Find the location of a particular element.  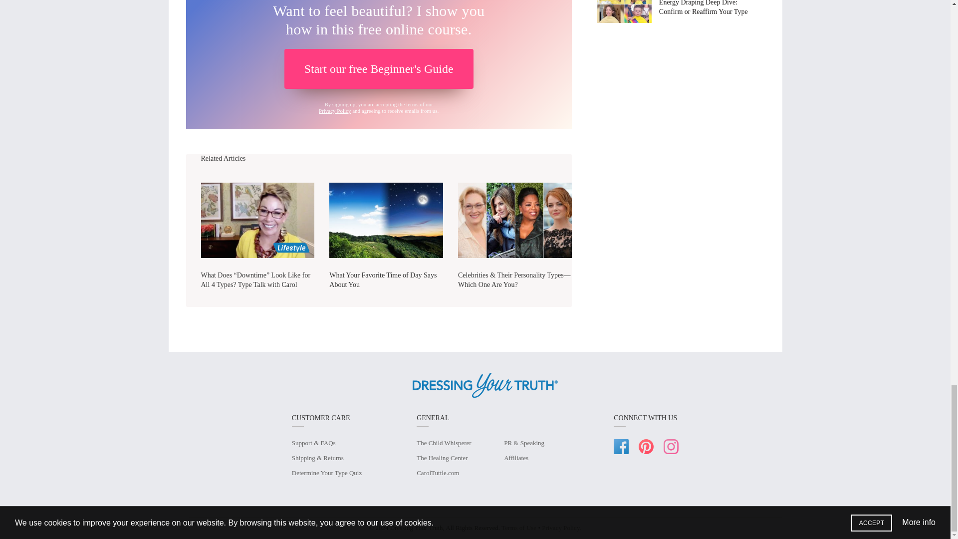

What Your Favorite Time of Day Says About You is located at coordinates (386, 221).